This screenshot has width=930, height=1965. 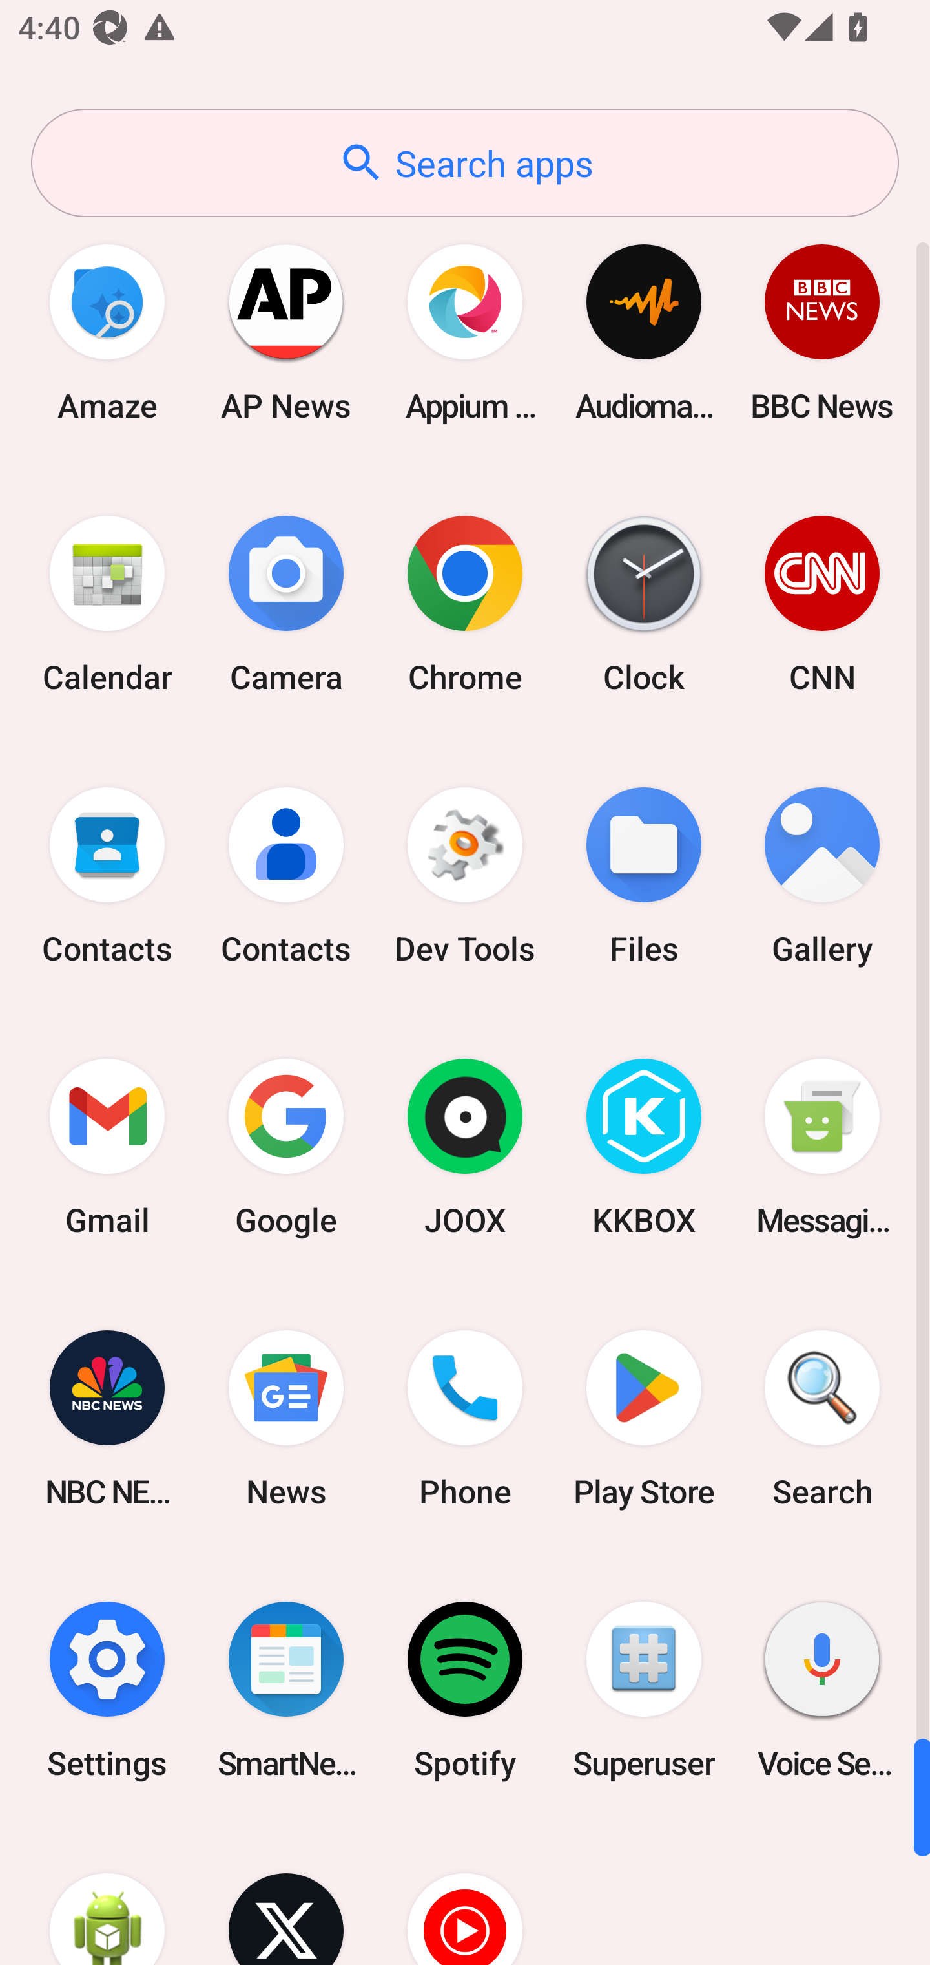 I want to click on Google, so click(x=286, y=1147).